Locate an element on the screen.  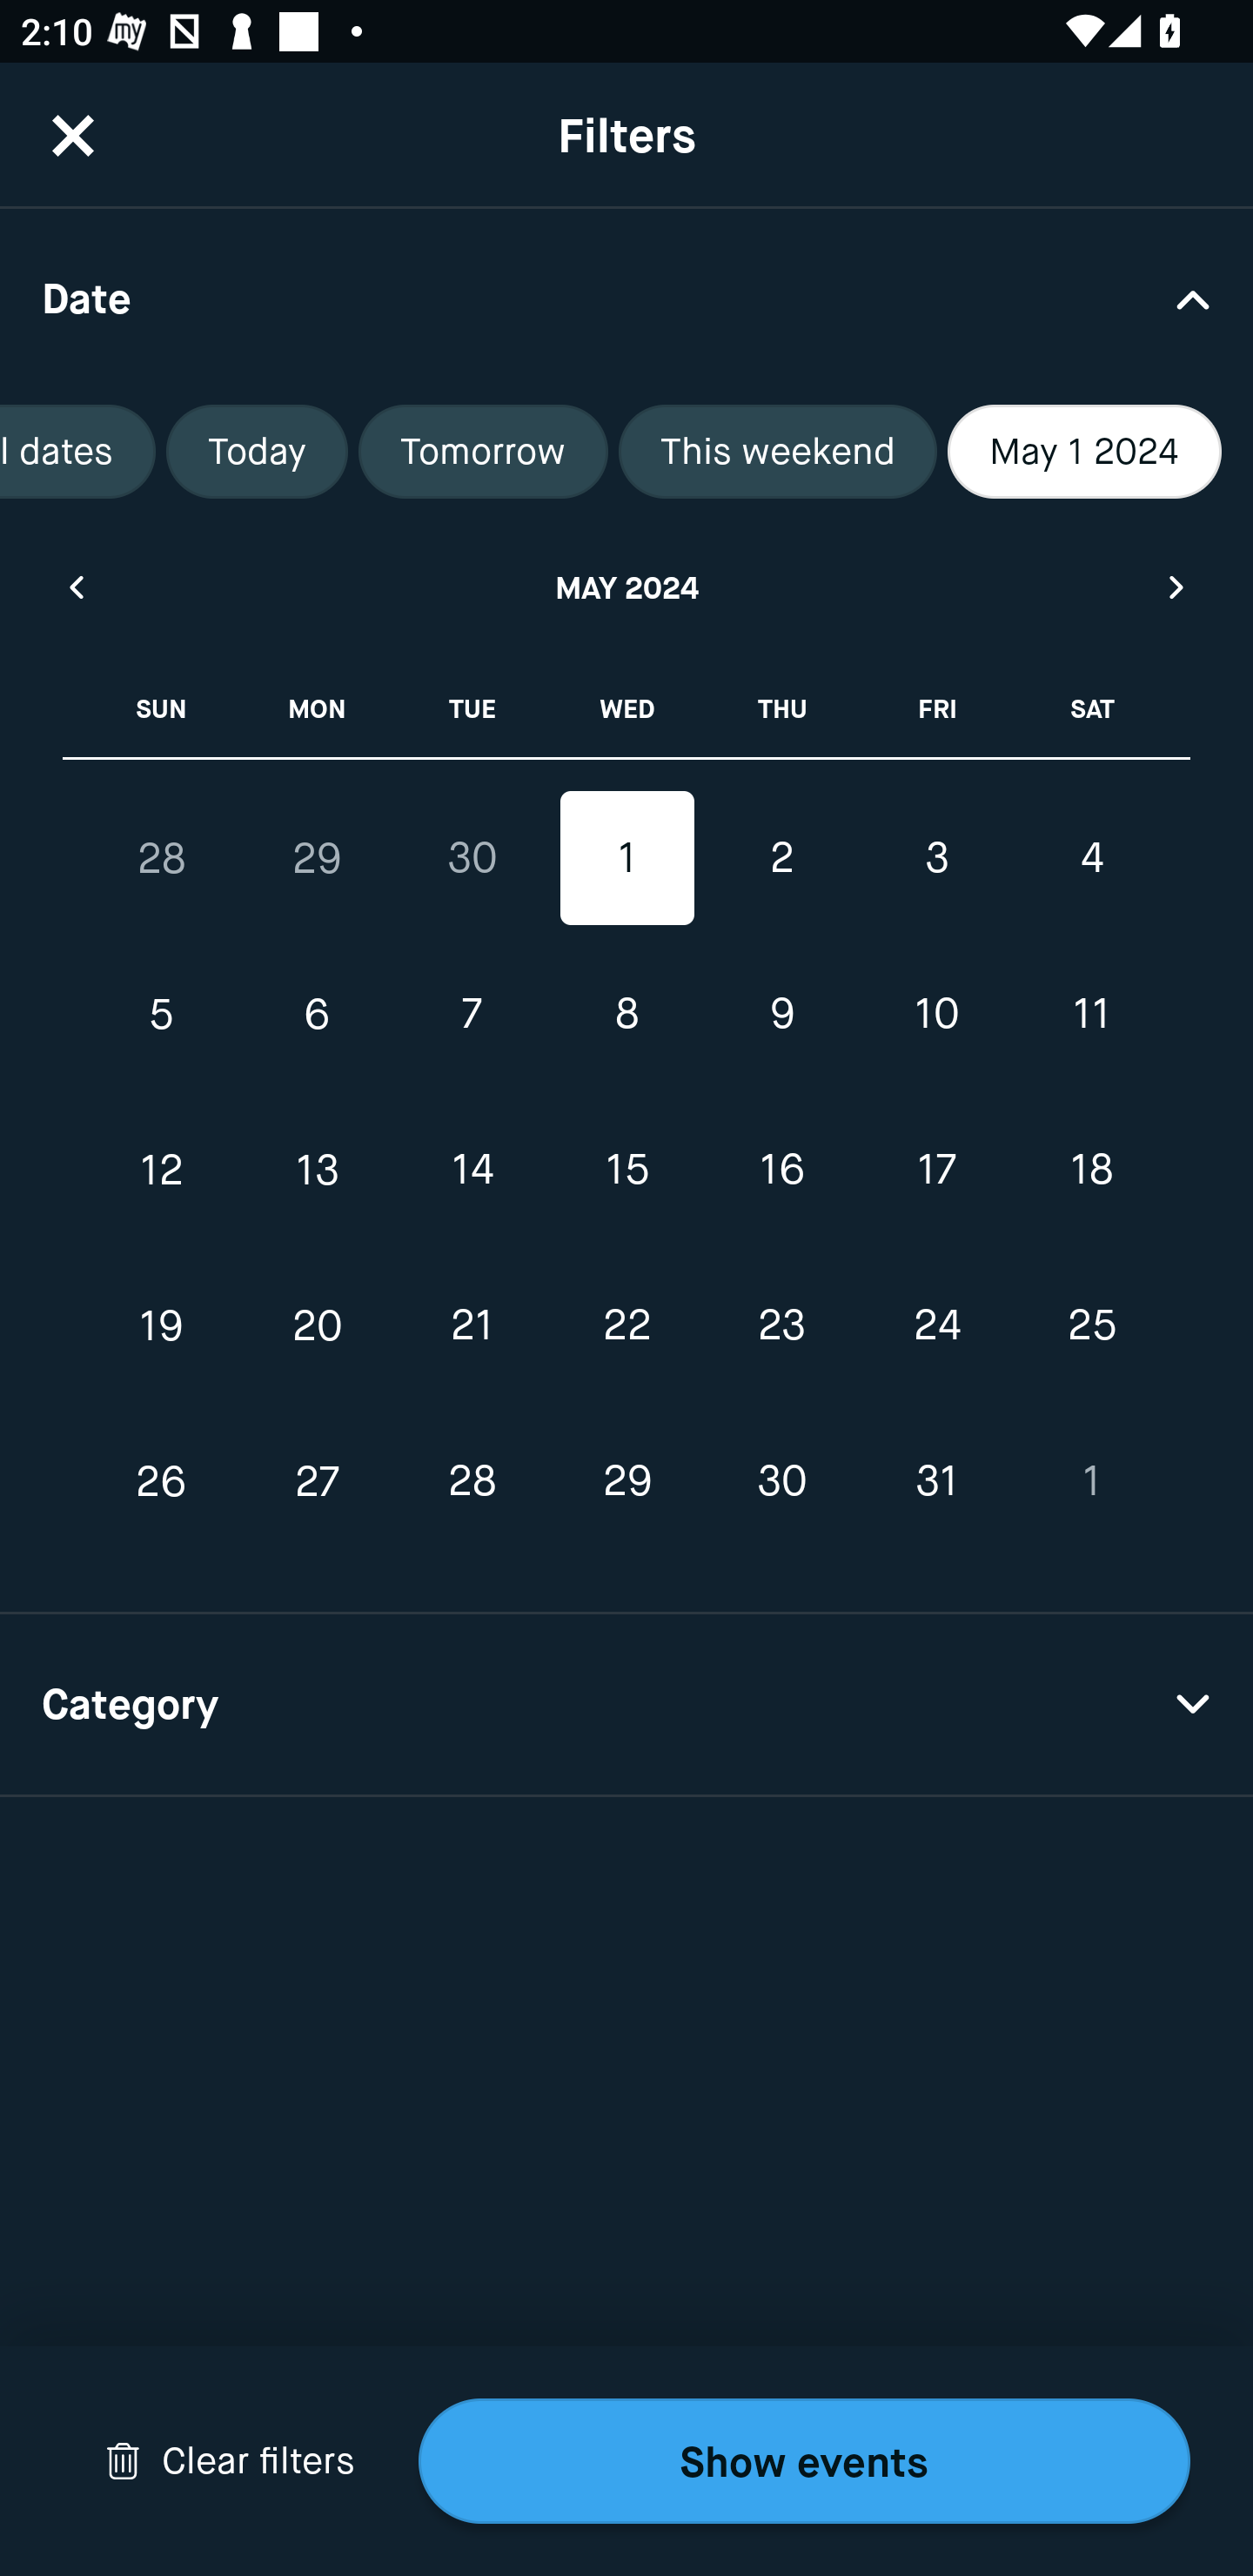
16 is located at coordinates (781, 1170).